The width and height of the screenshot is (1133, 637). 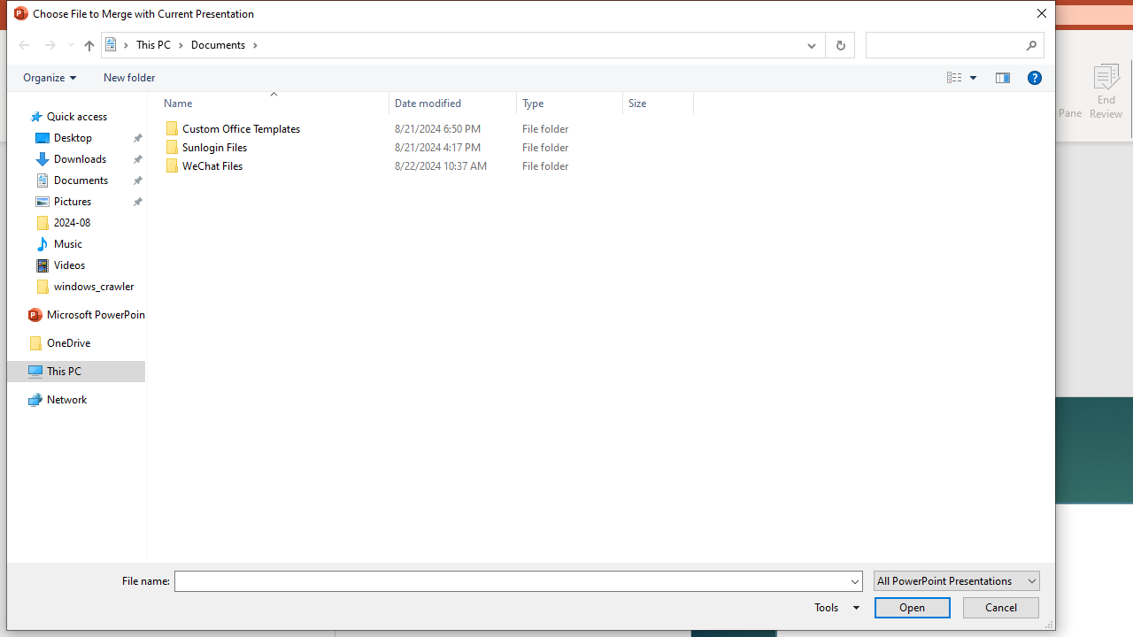 What do you see at coordinates (269, 103) in the screenshot?
I see `Name` at bounding box center [269, 103].